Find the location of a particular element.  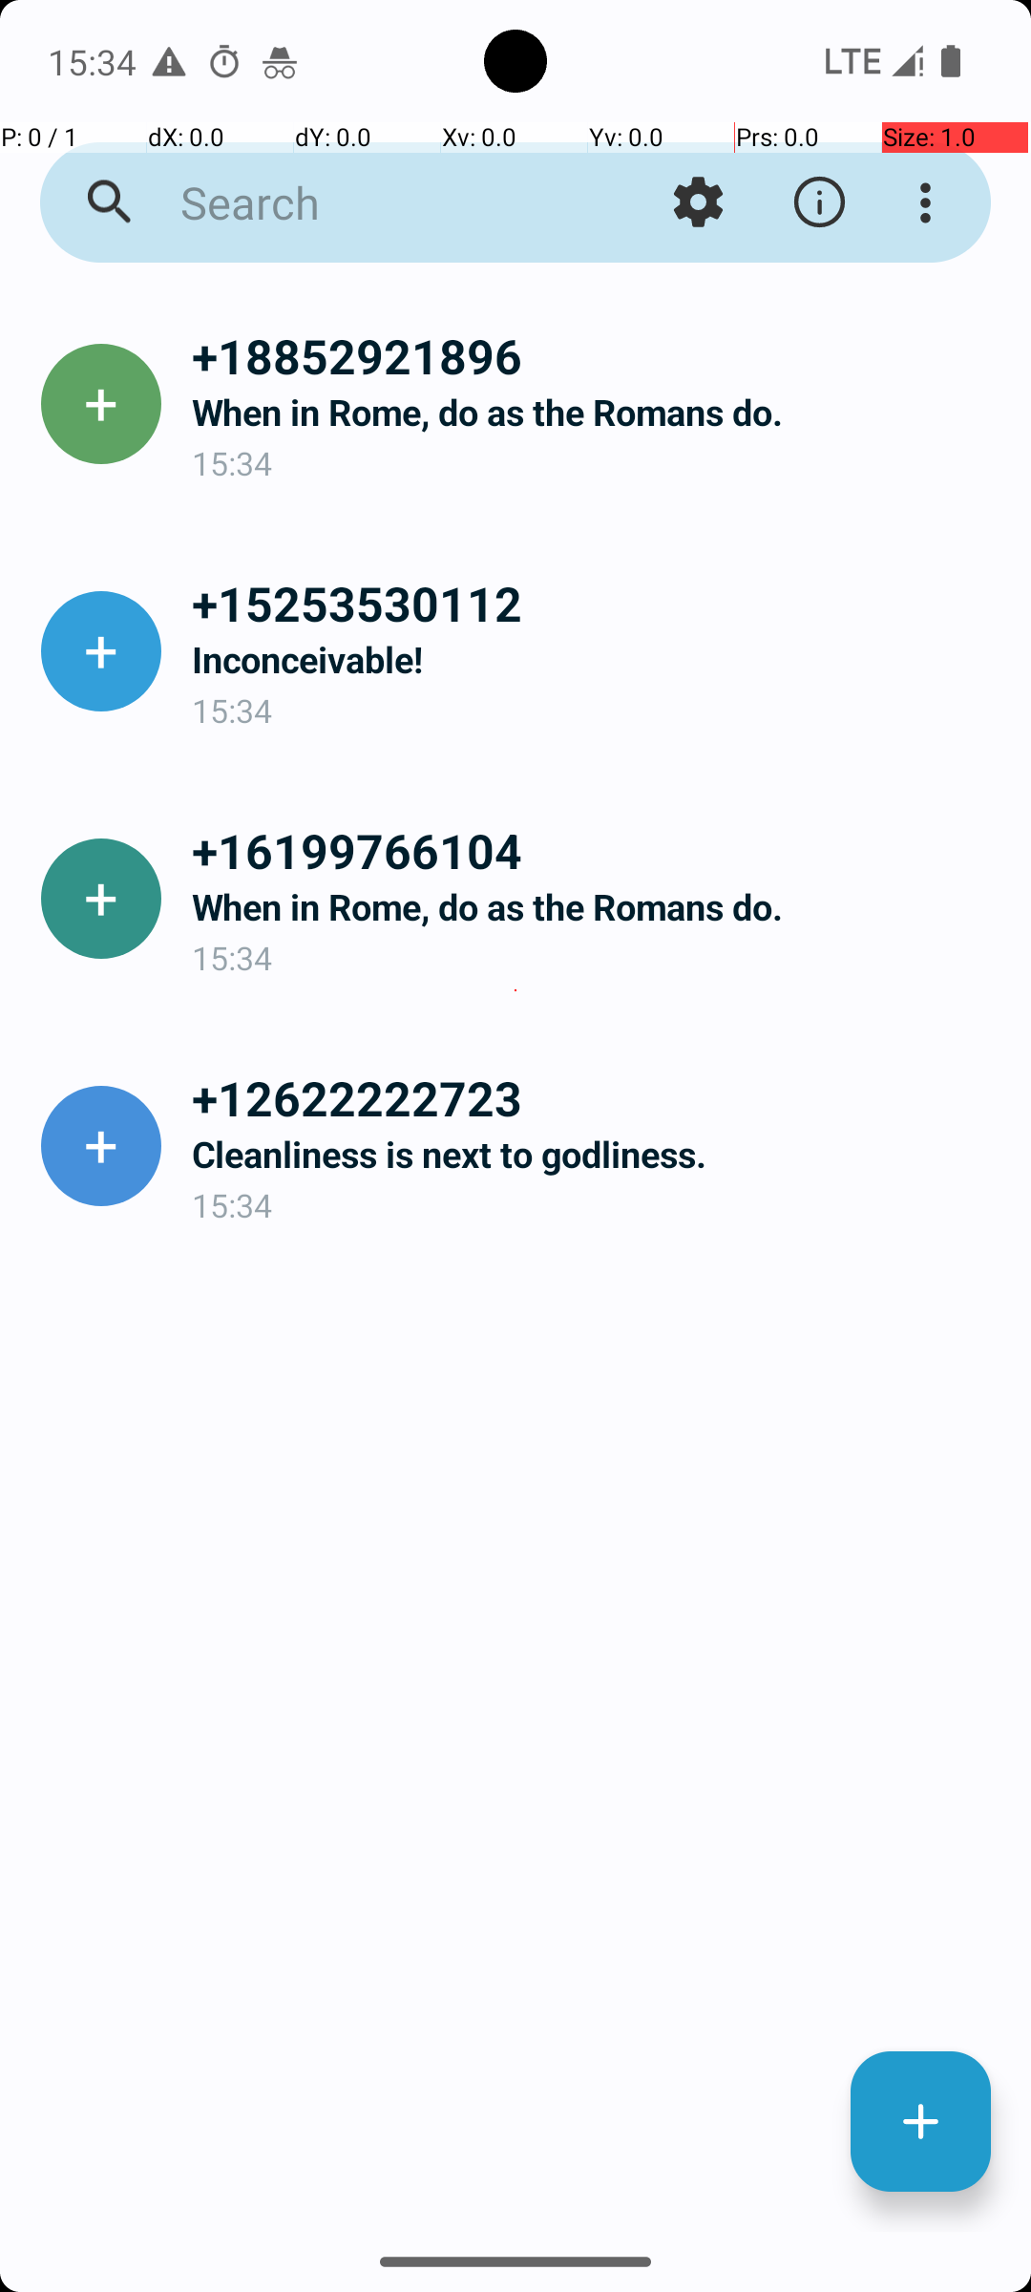

+15253530112 is located at coordinates (596, 603).